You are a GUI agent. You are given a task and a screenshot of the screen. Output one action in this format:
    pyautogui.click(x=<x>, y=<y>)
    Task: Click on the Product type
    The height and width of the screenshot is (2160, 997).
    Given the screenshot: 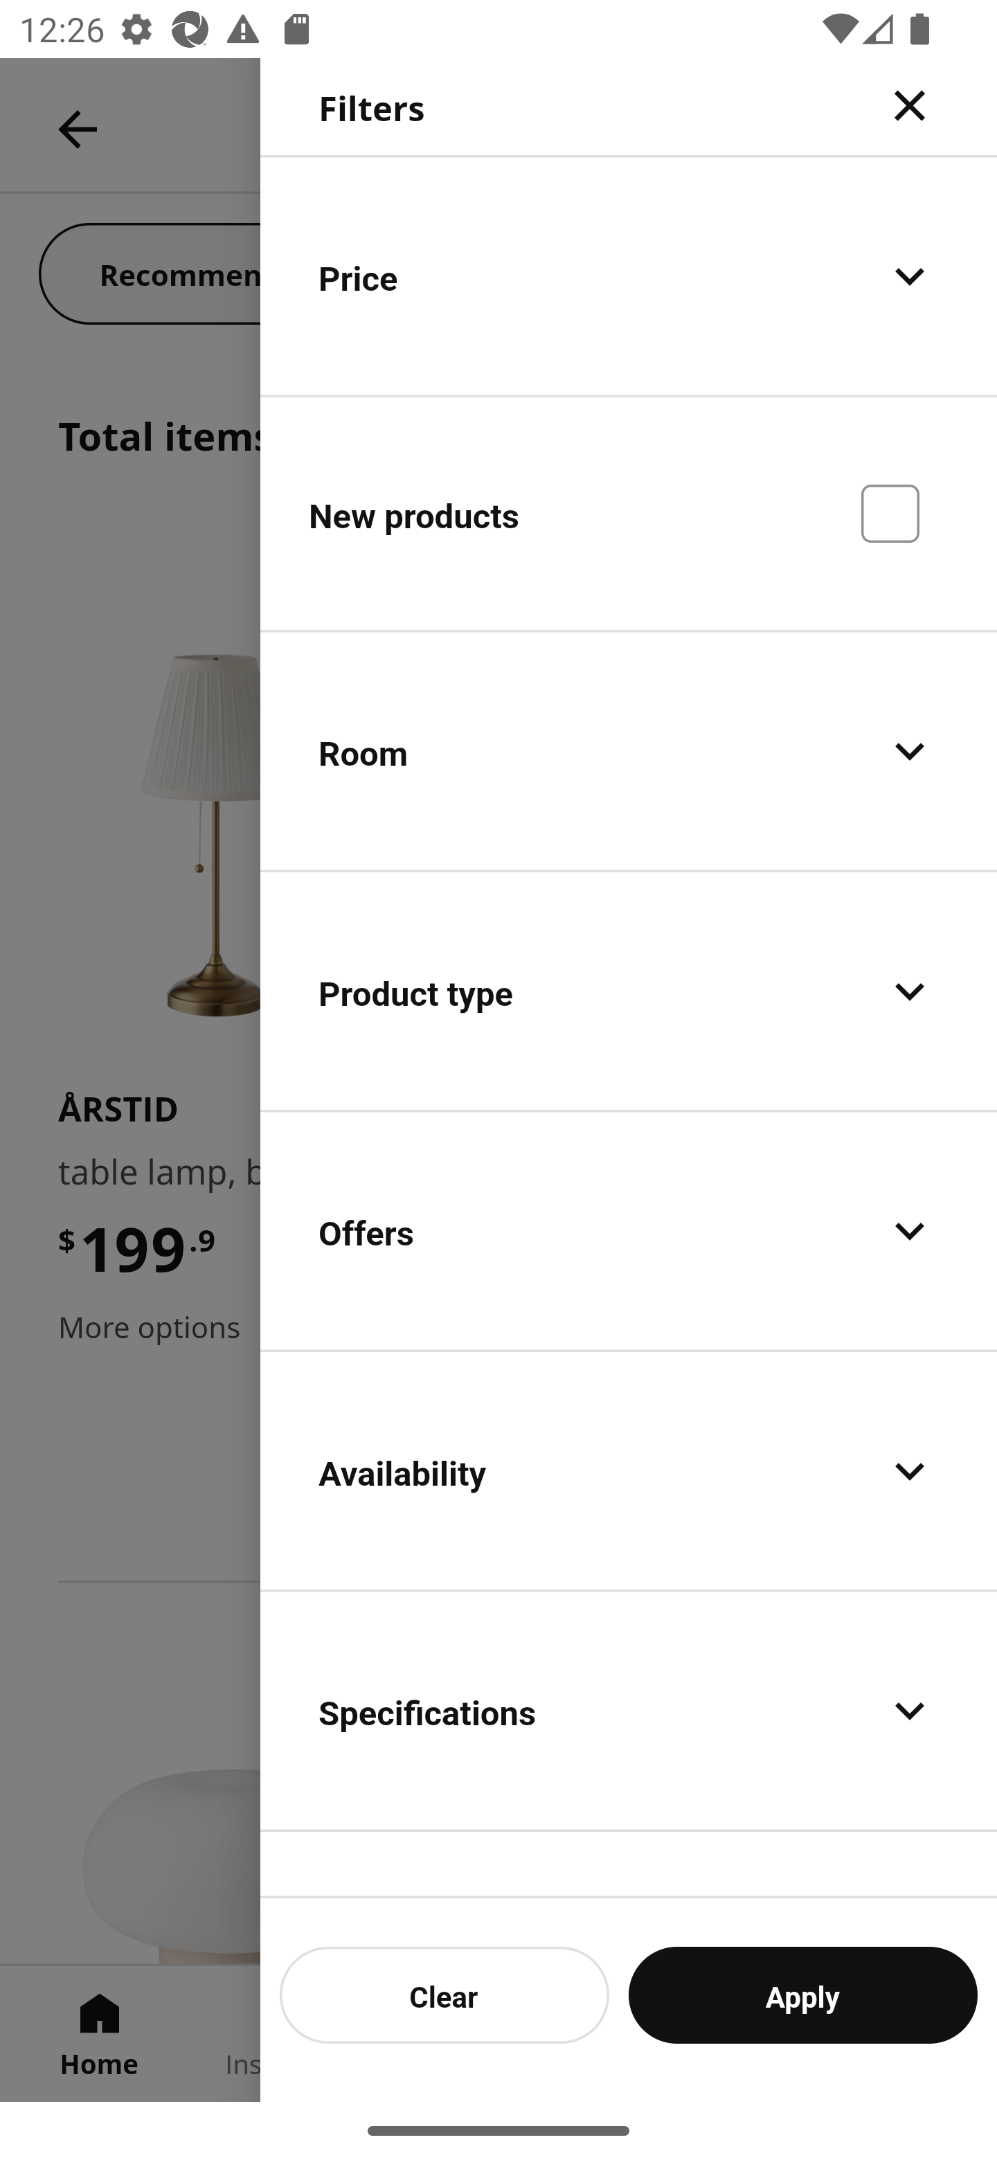 What is the action you would take?
    pyautogui.click(x=629, y=991)
    